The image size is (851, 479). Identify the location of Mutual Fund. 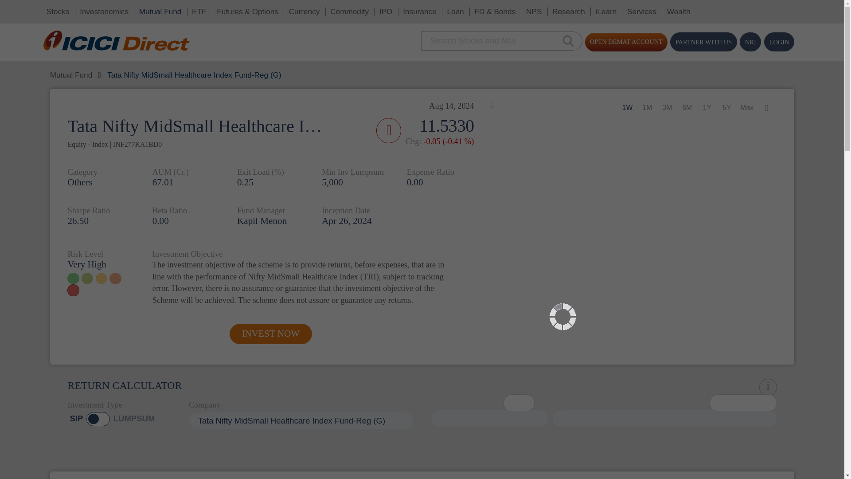
(121, 9).